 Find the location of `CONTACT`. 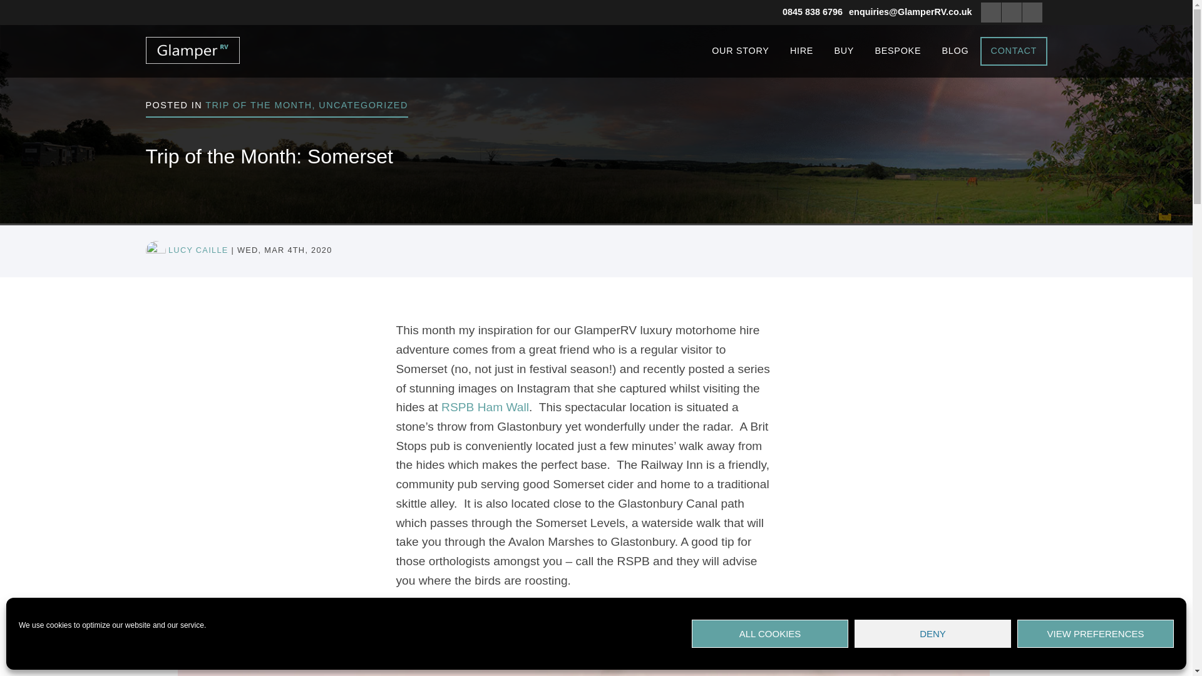

CONTACT is located at coordinates (1014, 51).